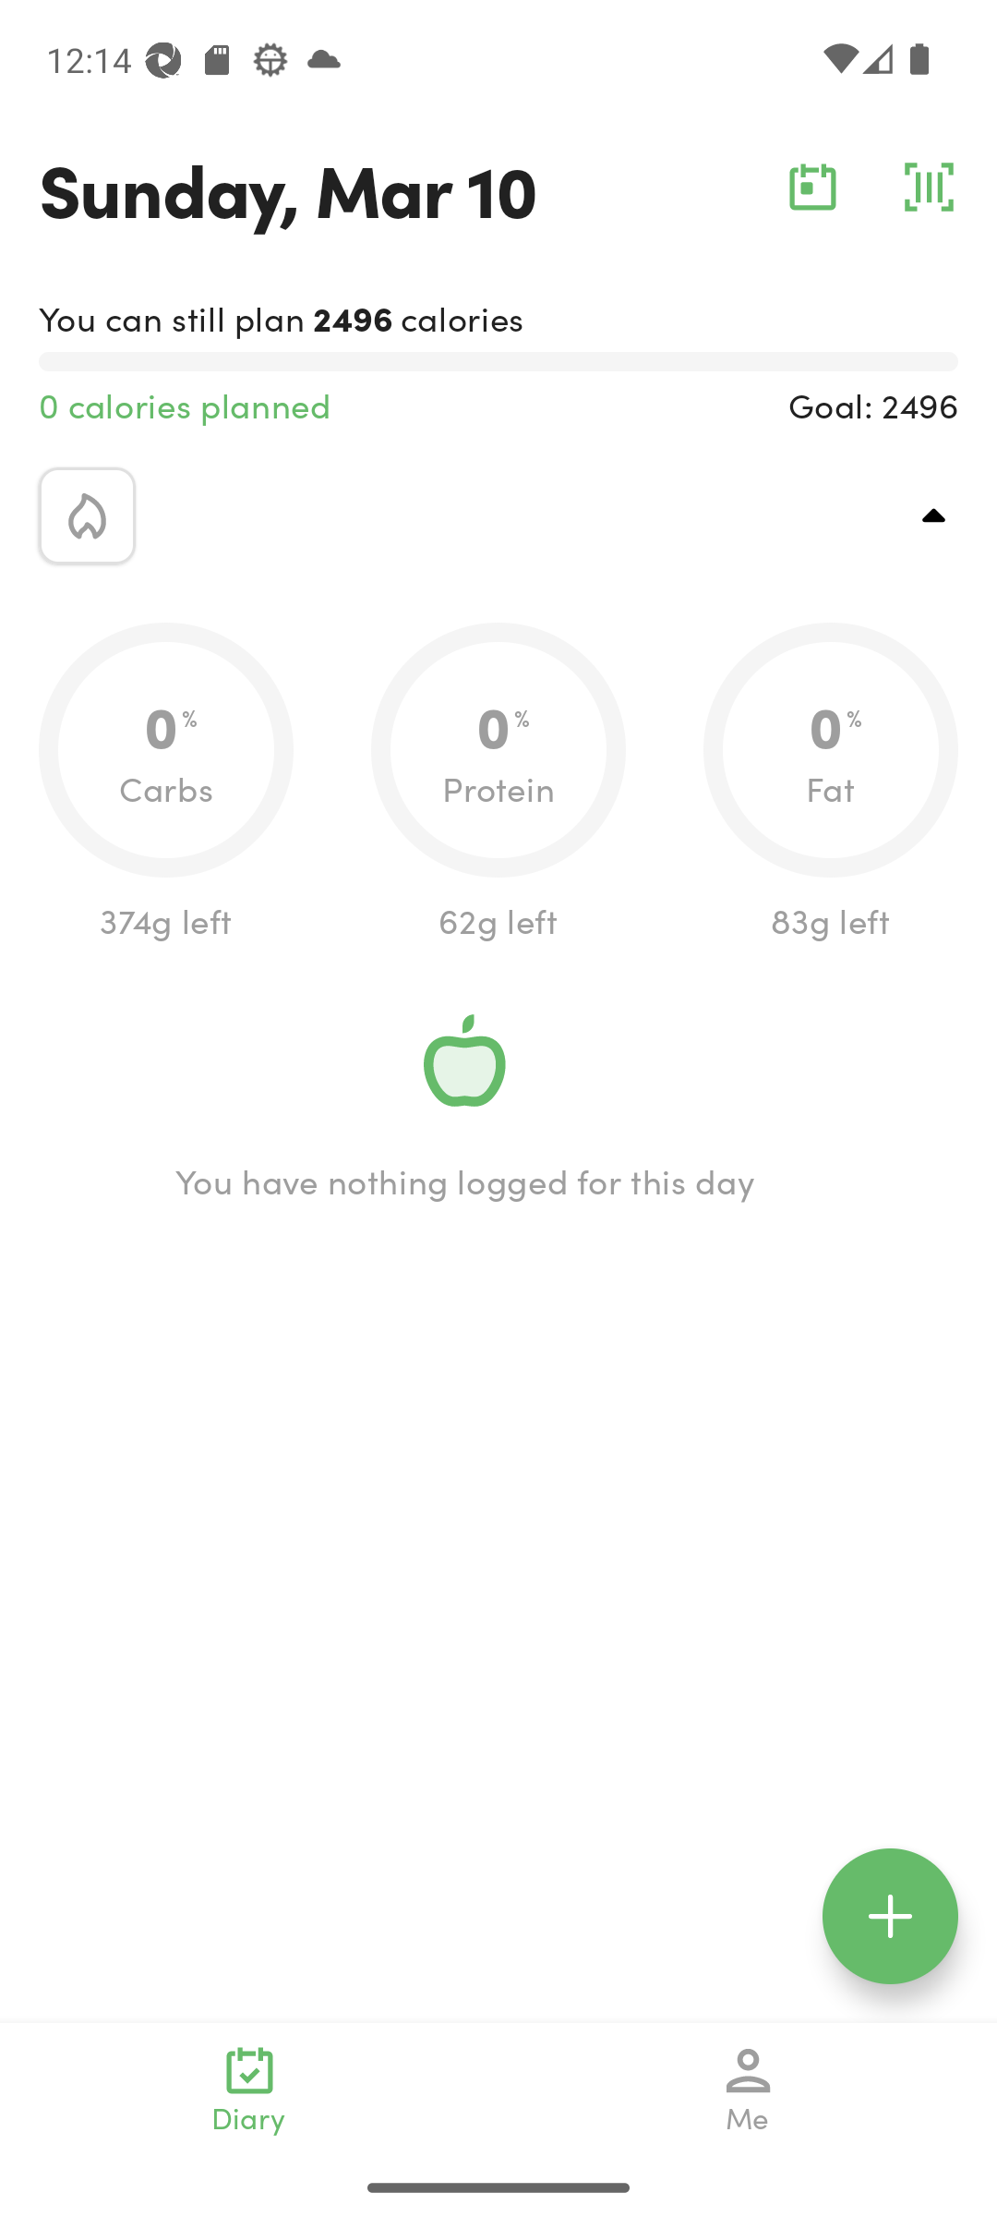 The width and height of the screenshot is (997, 2217). I want to click on floating_action_icon, so click(890, 1916).